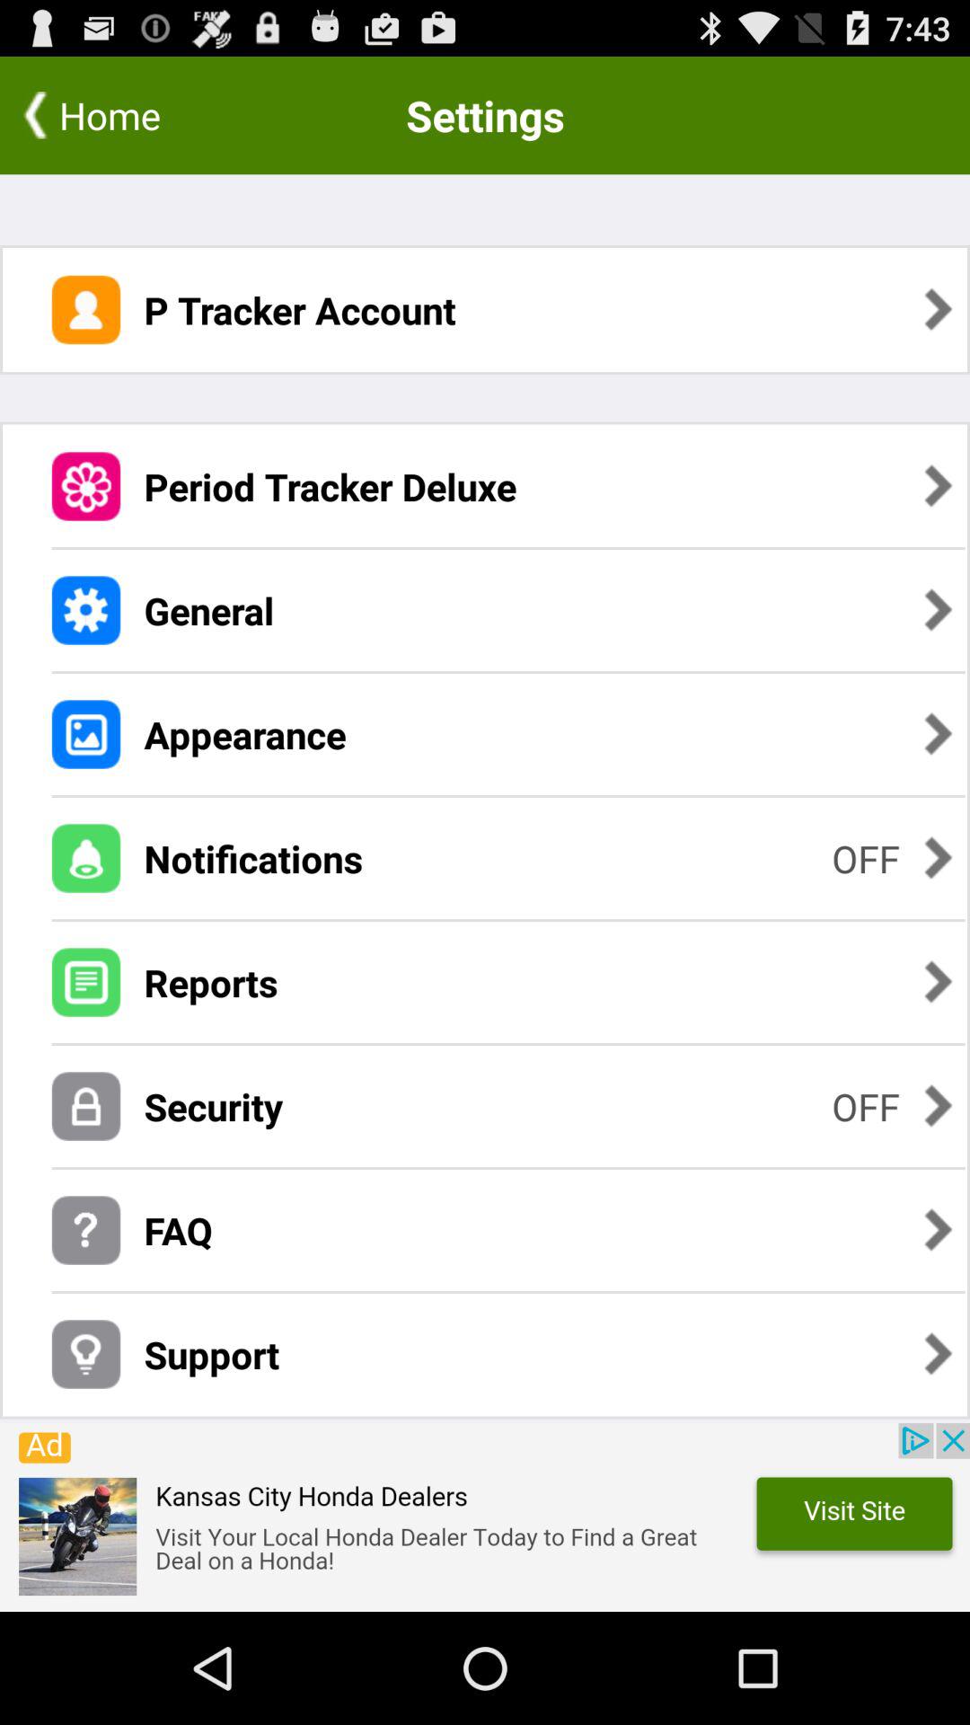 This screenshot has height=1725, width=970. Describe the element at coordinates (485, 1517) in the screenshot. I see `go to site` at that location.